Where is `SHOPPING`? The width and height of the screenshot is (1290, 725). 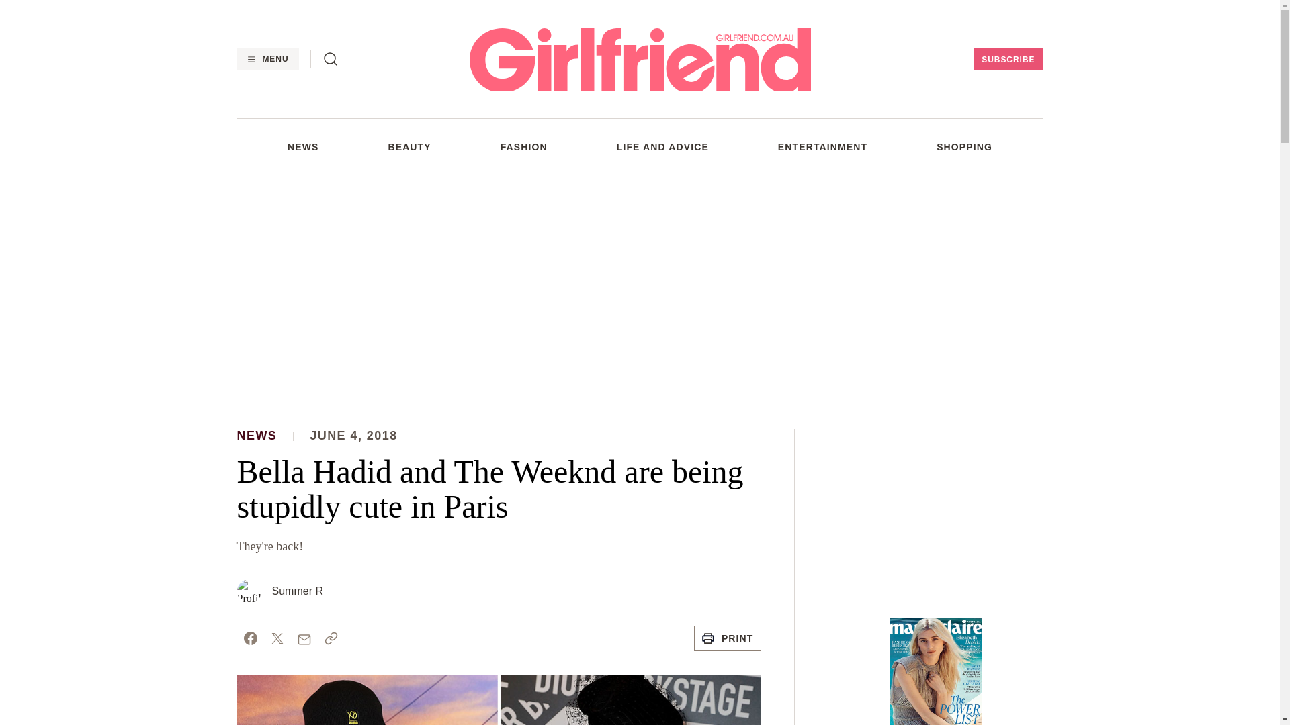
SHOPPING is located at coordinates (963, 146).